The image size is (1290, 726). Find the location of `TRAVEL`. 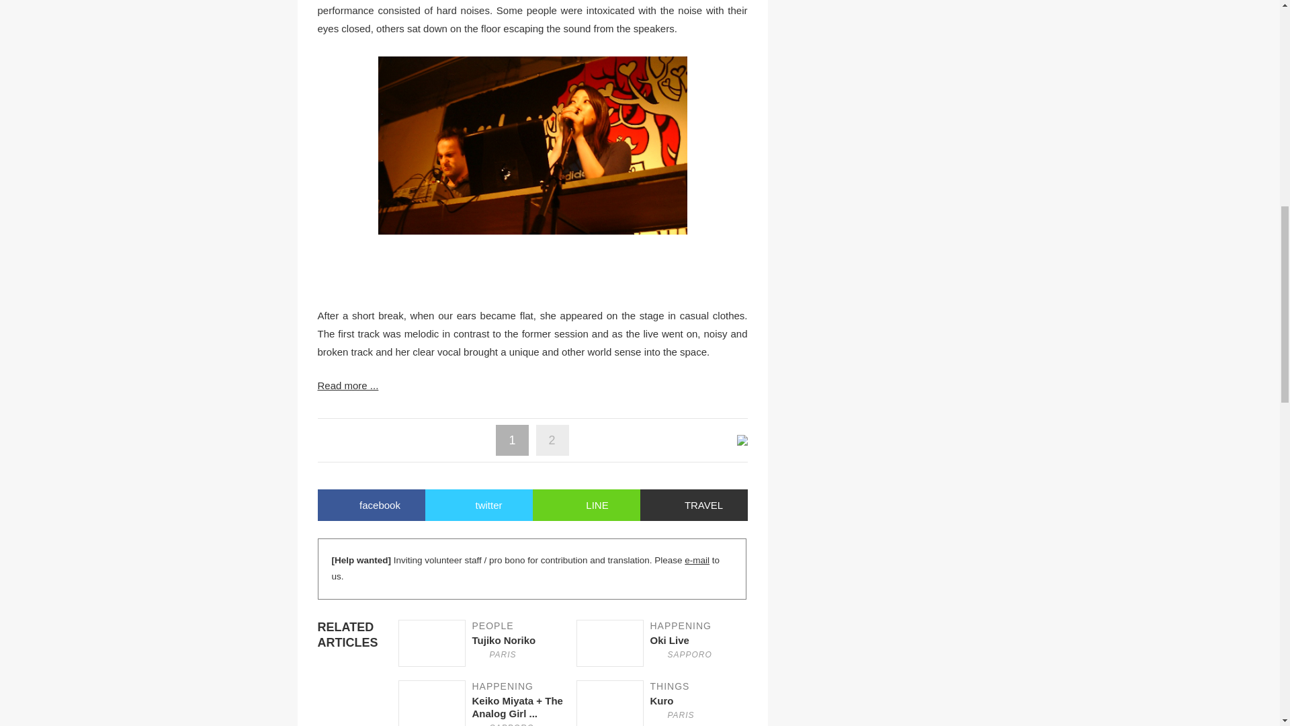

TRAVEL is located at coordinates (486, 643).